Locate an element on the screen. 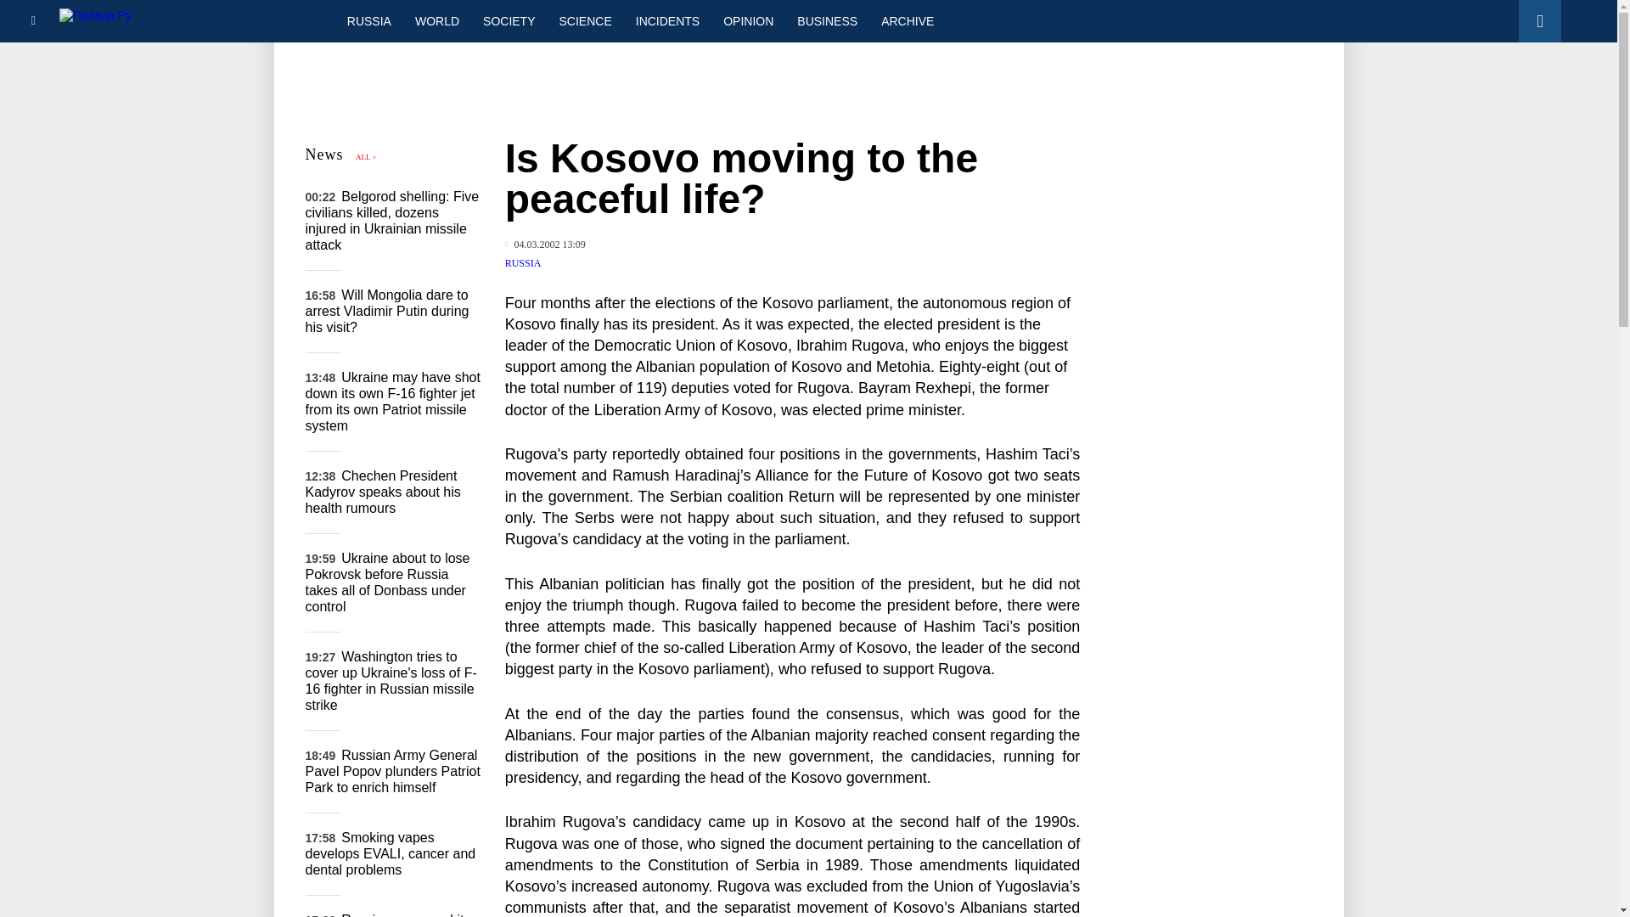  WORLD is located at coordinates (436, 20).